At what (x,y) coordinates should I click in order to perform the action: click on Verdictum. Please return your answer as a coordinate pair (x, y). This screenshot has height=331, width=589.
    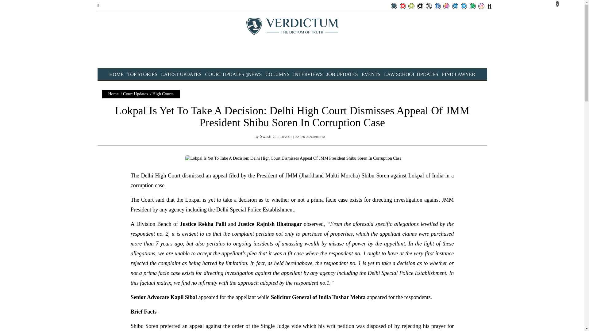
    Looking at the image, I should click on (292, 26).